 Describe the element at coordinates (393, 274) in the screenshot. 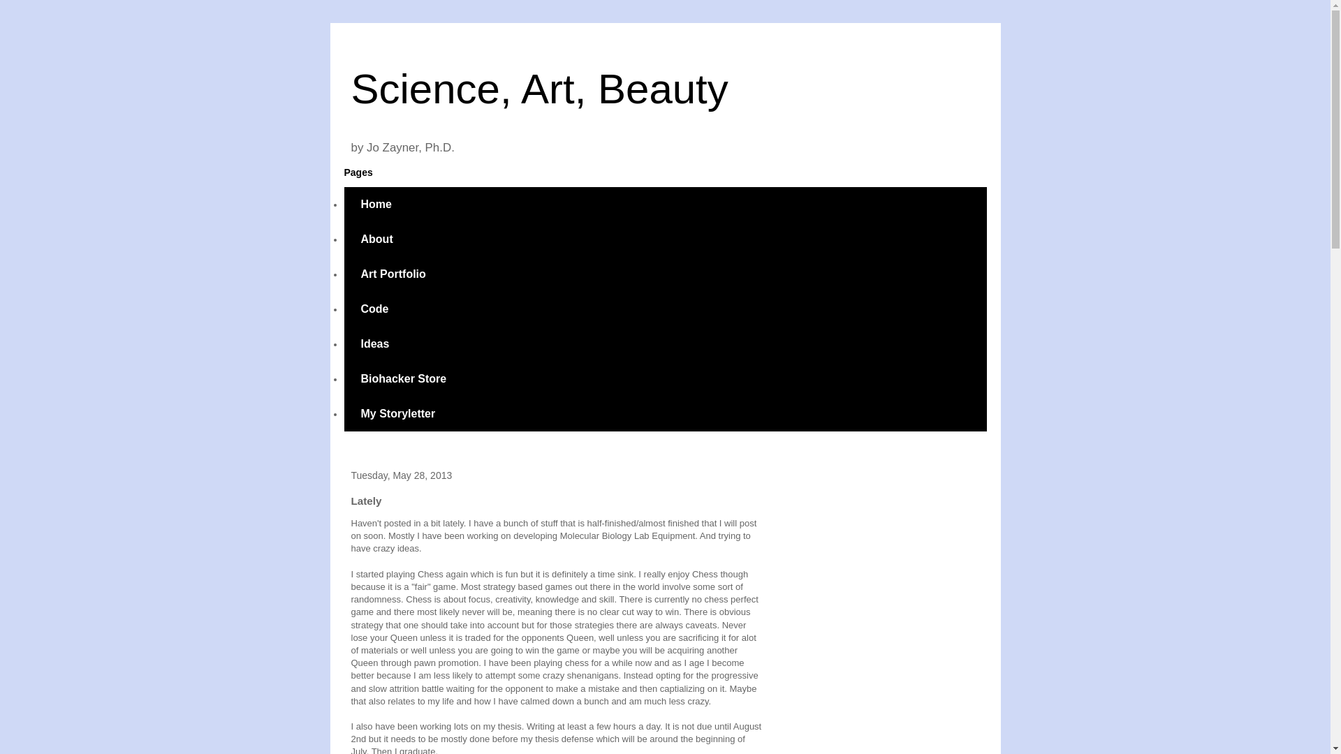

I see `Art Portfolio` at that location.